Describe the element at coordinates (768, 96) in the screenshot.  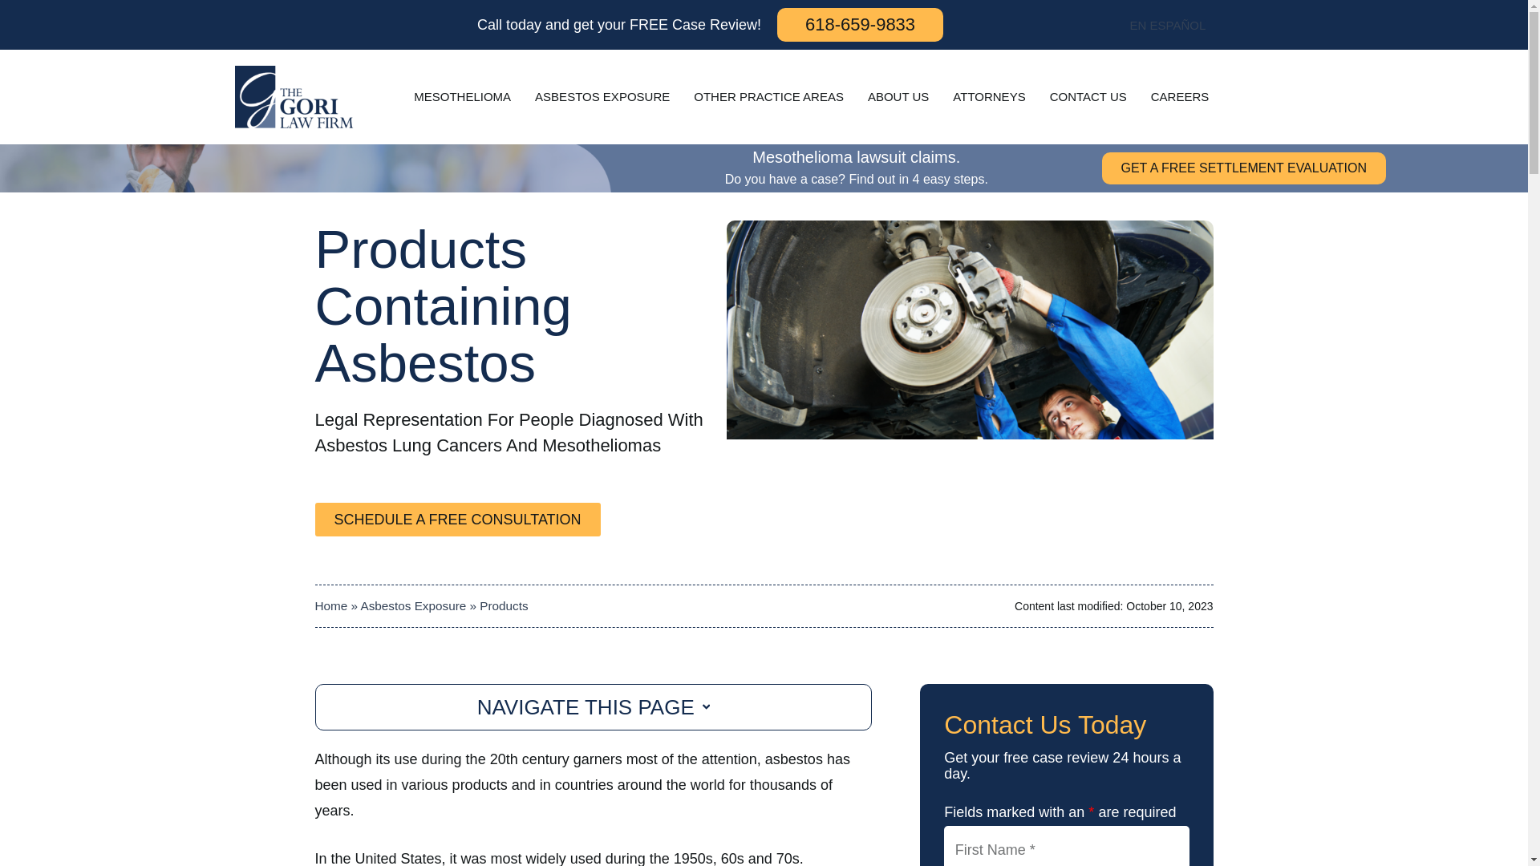
I see `OTHER PRACTICE AREAS` at that location.